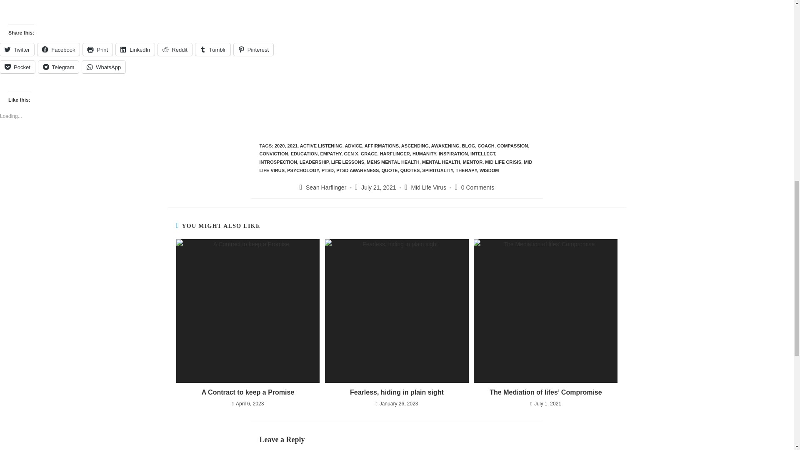 Image resolution: width=800 pixels, height=450 pixels. Describe the element at coordinates (135, 49) in the screenshot. I see `LinkedIn` at that location.